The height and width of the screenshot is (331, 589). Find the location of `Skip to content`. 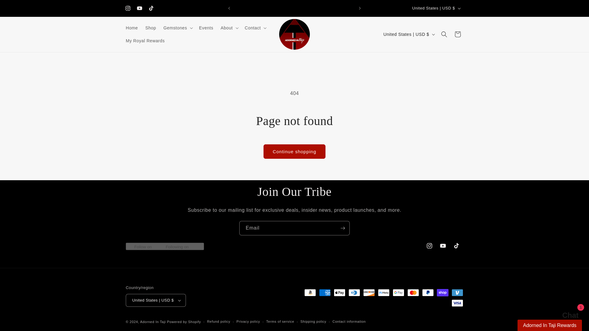

Skip to content is located at coordinates (18, 7).